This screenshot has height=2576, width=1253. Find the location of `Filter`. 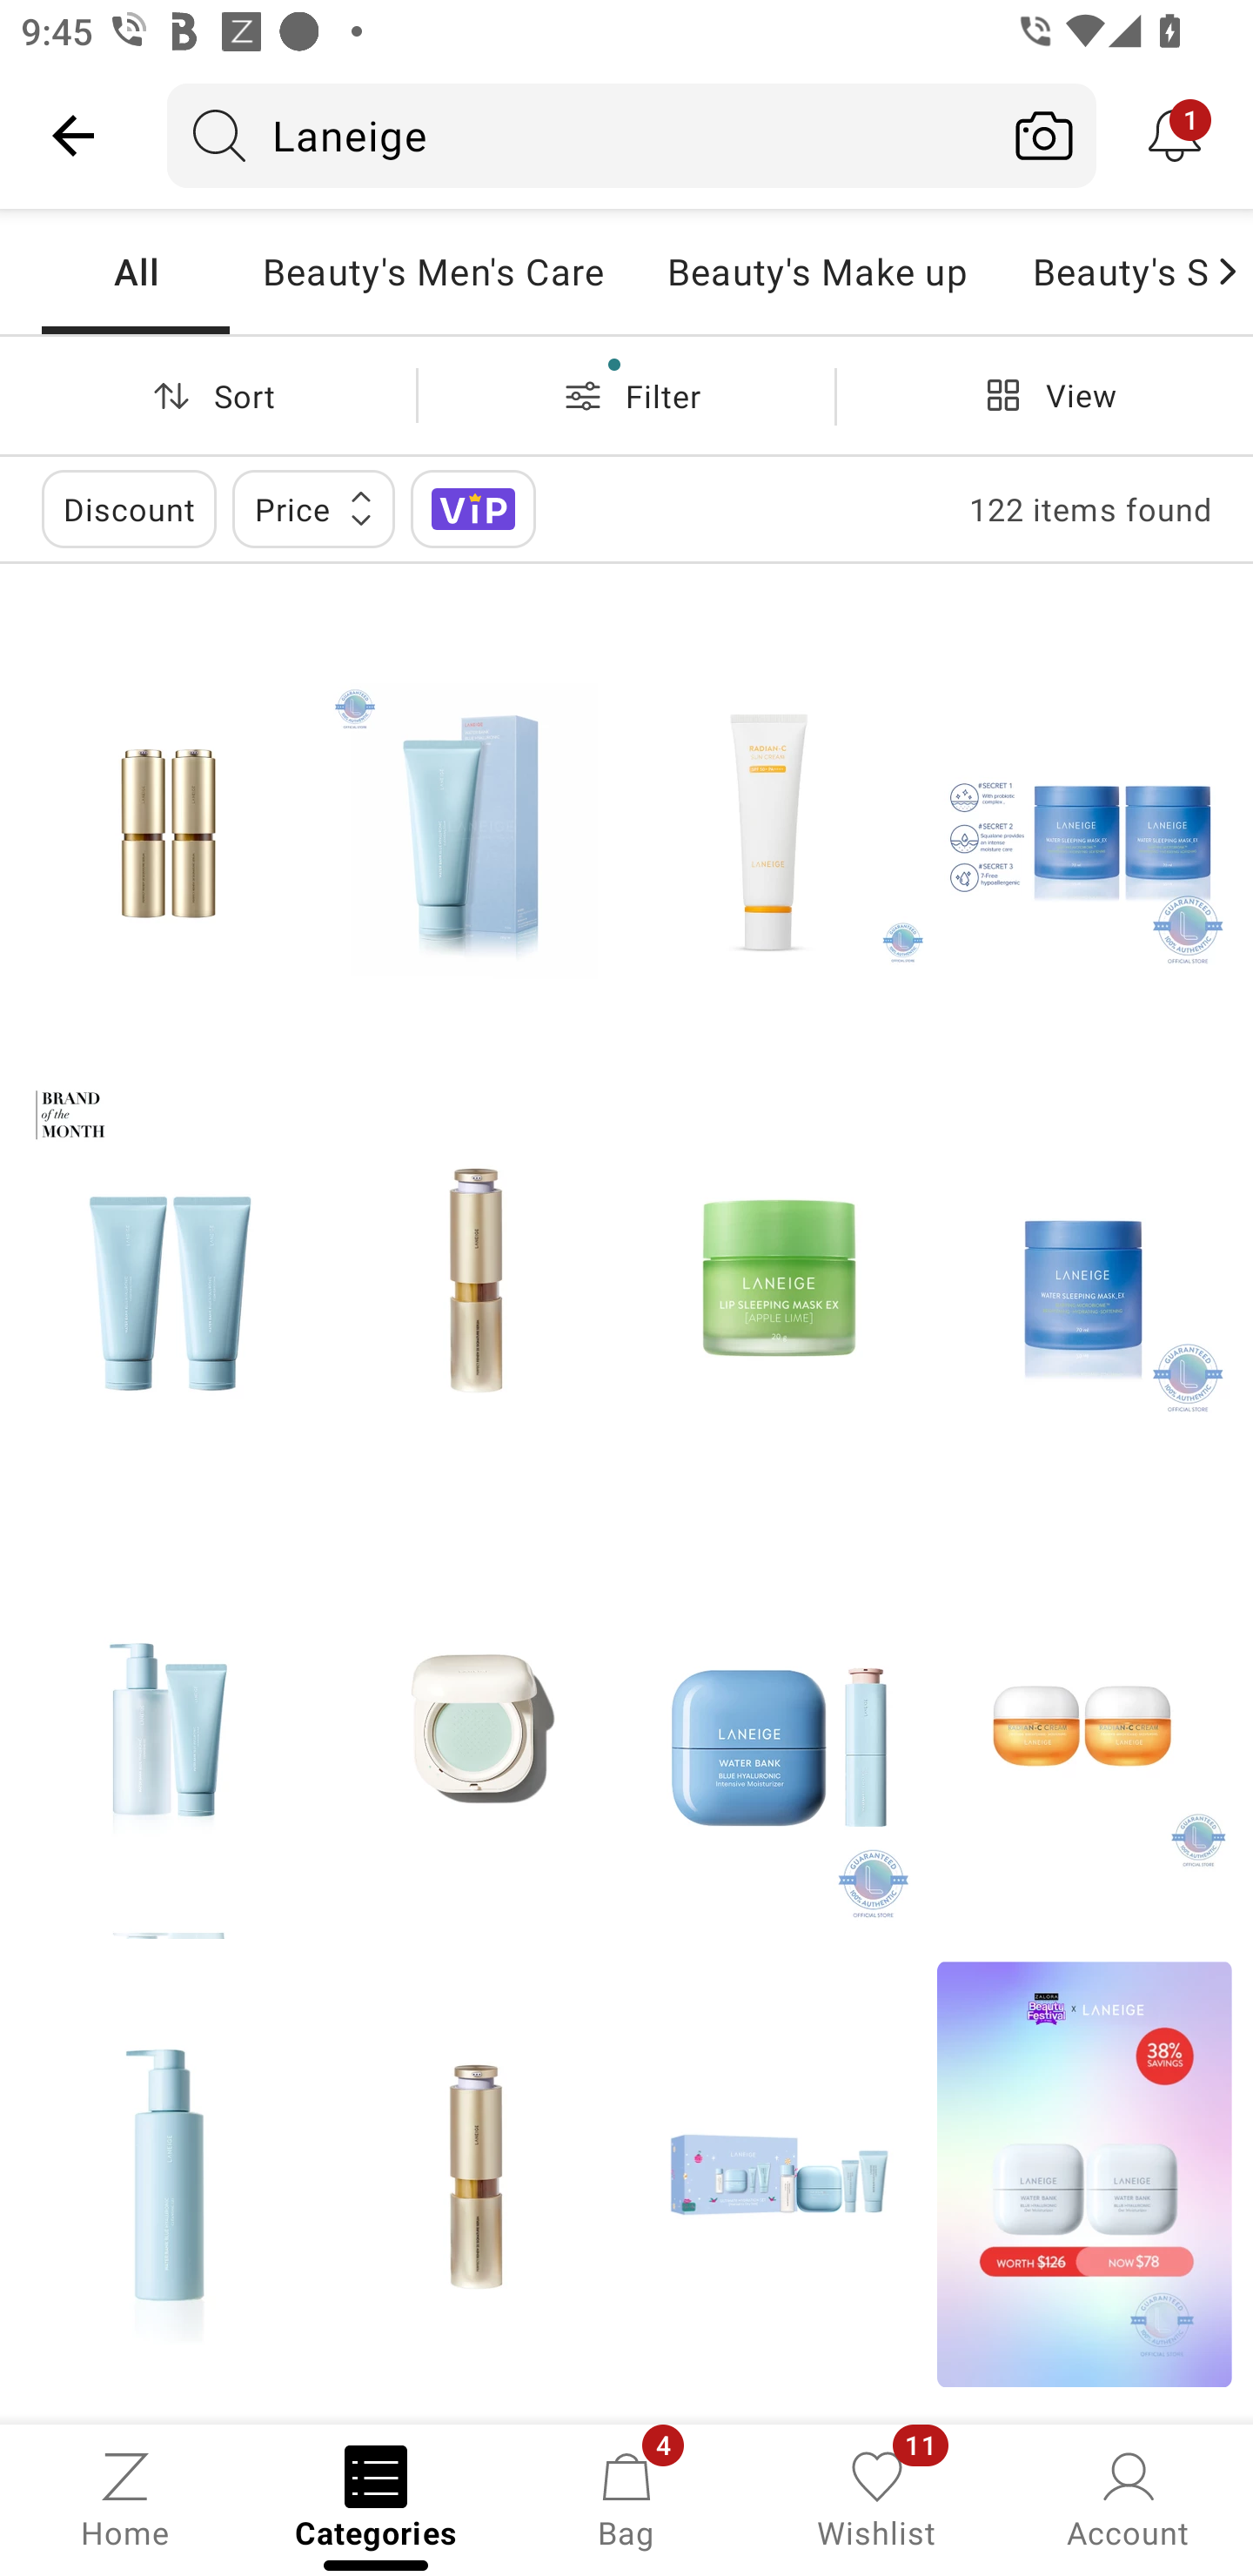

Filter is located at coordinates (626, 395).